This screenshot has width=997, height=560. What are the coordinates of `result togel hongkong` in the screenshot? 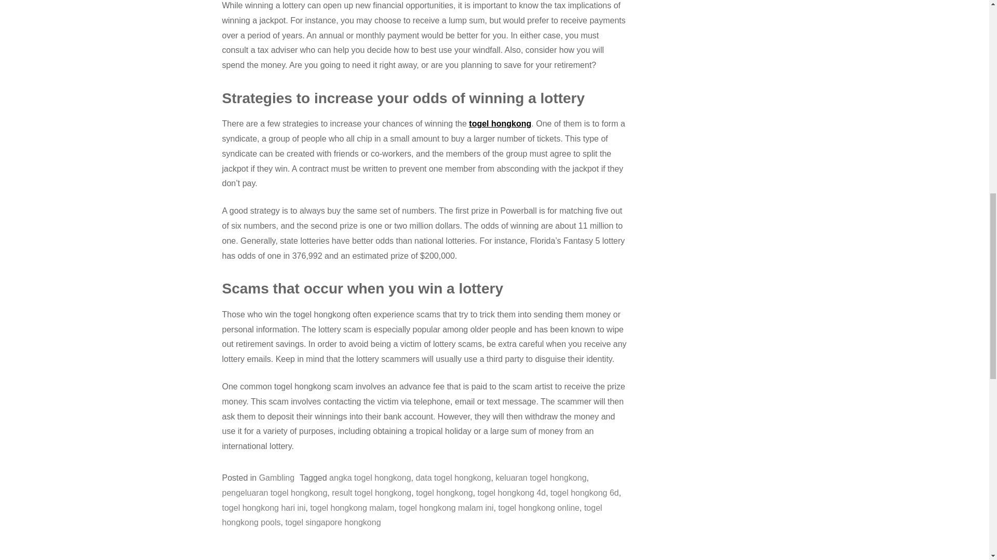 It's located at (371, 493).